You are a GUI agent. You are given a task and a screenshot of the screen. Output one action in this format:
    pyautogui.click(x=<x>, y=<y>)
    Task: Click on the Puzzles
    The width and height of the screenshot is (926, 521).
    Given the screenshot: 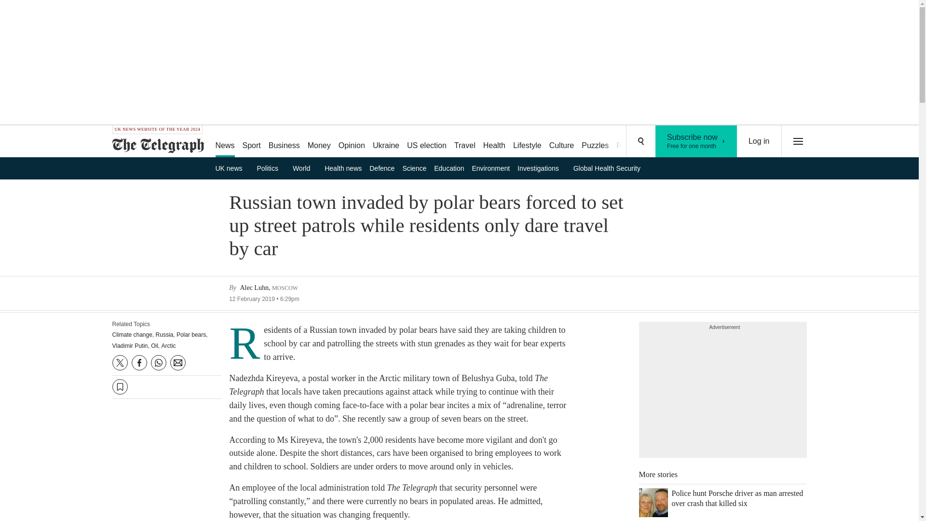 What is the action you would take?
    pyautogui.click(x=386, y=142)
    